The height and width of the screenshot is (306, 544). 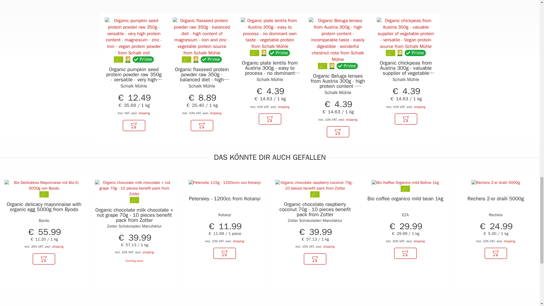 What do you see at coordinates (270, 119) in the screenshot?
I see `Add to Cart` at bounding box center [270, 119].